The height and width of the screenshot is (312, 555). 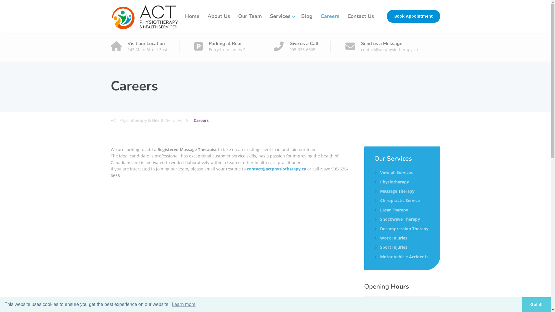 What do you see at coordinates (219, 16) in the screenshot?
I see `About Us` at bounding box center [219, 16].